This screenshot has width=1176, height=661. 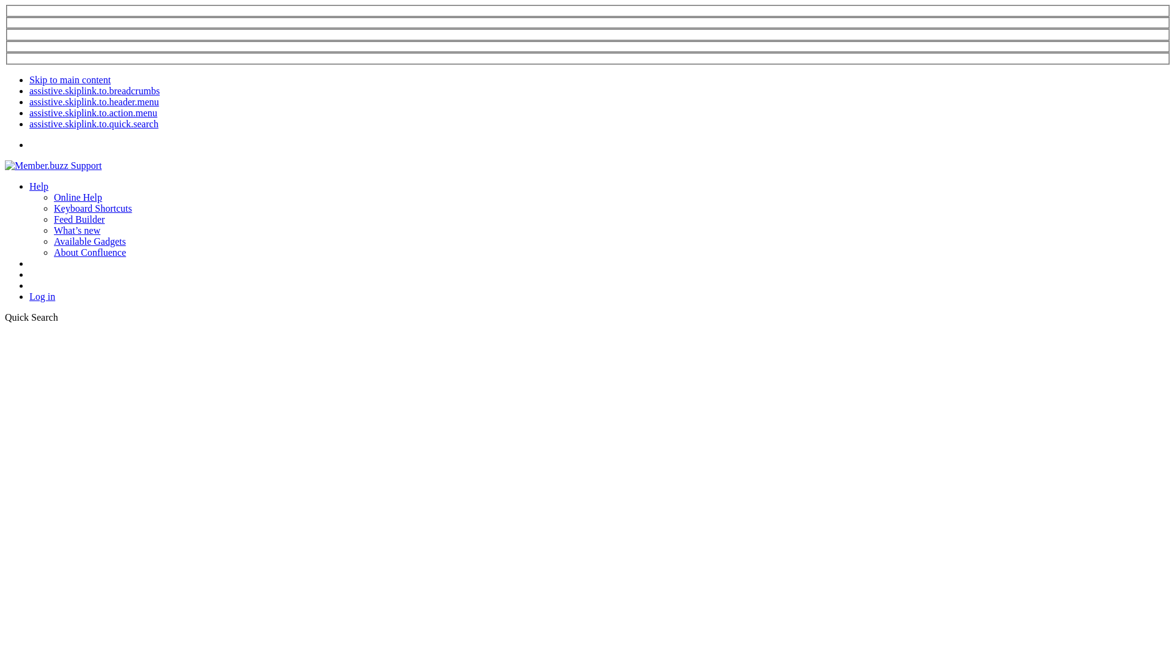 What do you see at coordinates (94, 91) in the screenshot?
I see `assistive.skiplink.to.breadcrumbs` at bounding box center [94, 91].